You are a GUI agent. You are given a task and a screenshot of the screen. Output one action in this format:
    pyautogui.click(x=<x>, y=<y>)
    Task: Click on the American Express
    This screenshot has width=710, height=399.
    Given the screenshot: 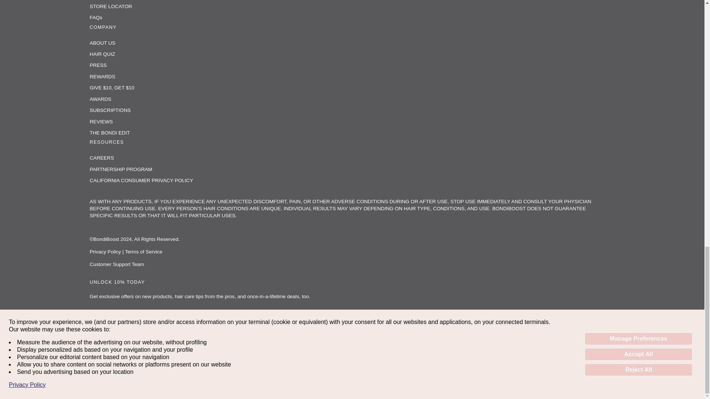 What is the action you would take?
    pyautogui.click(x=239, y=369)
    